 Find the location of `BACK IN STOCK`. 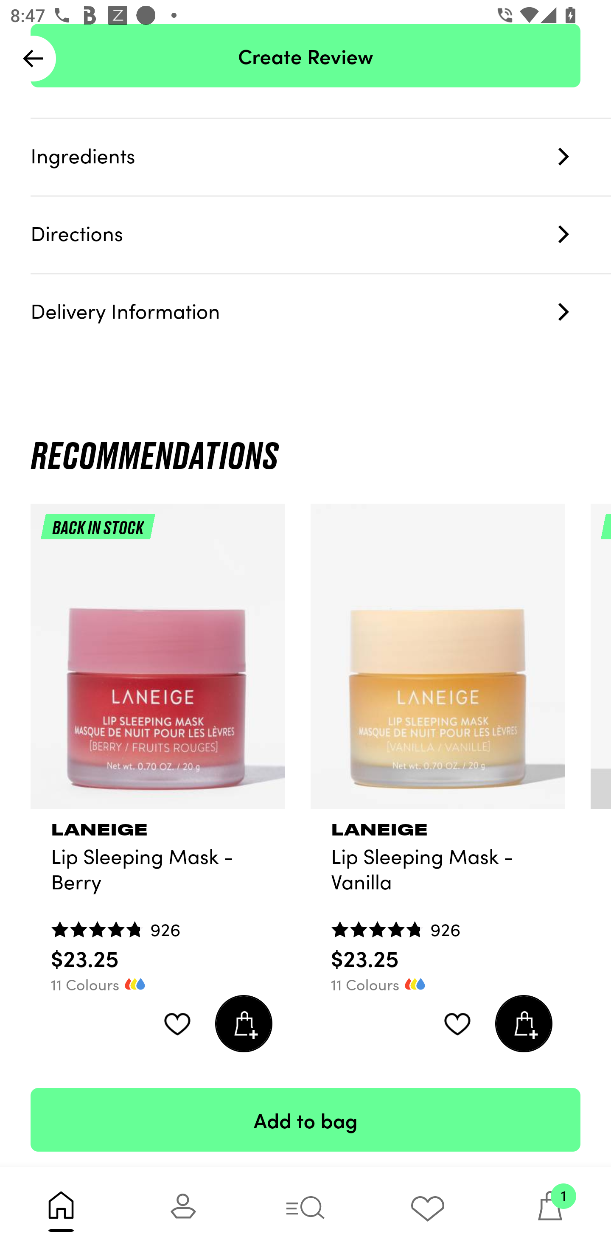

BACK IN STOCK is located at coordinates (158, 662).